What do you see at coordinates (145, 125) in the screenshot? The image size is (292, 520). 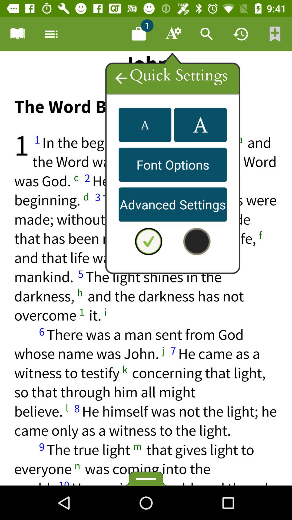 I see `font size` at bounding box center [145, 125].